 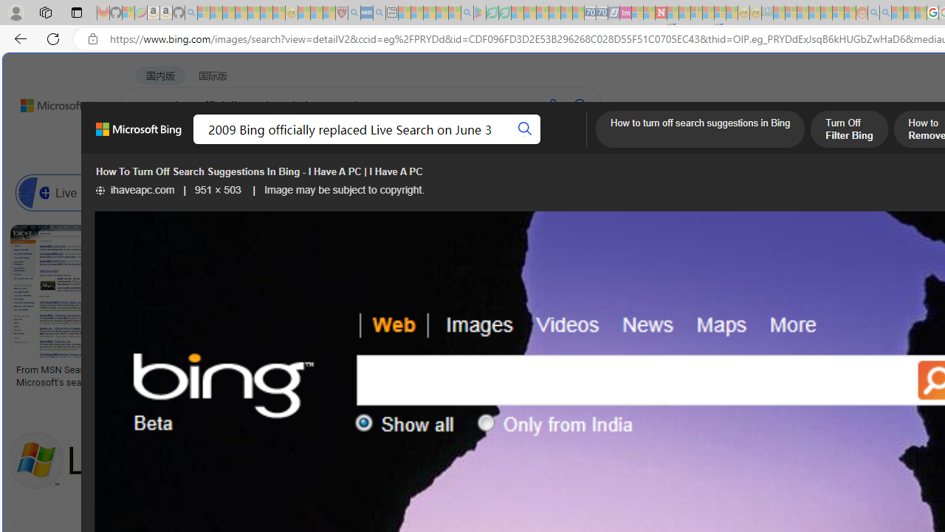 I want to click on MORE, so click(x=585, y=144).